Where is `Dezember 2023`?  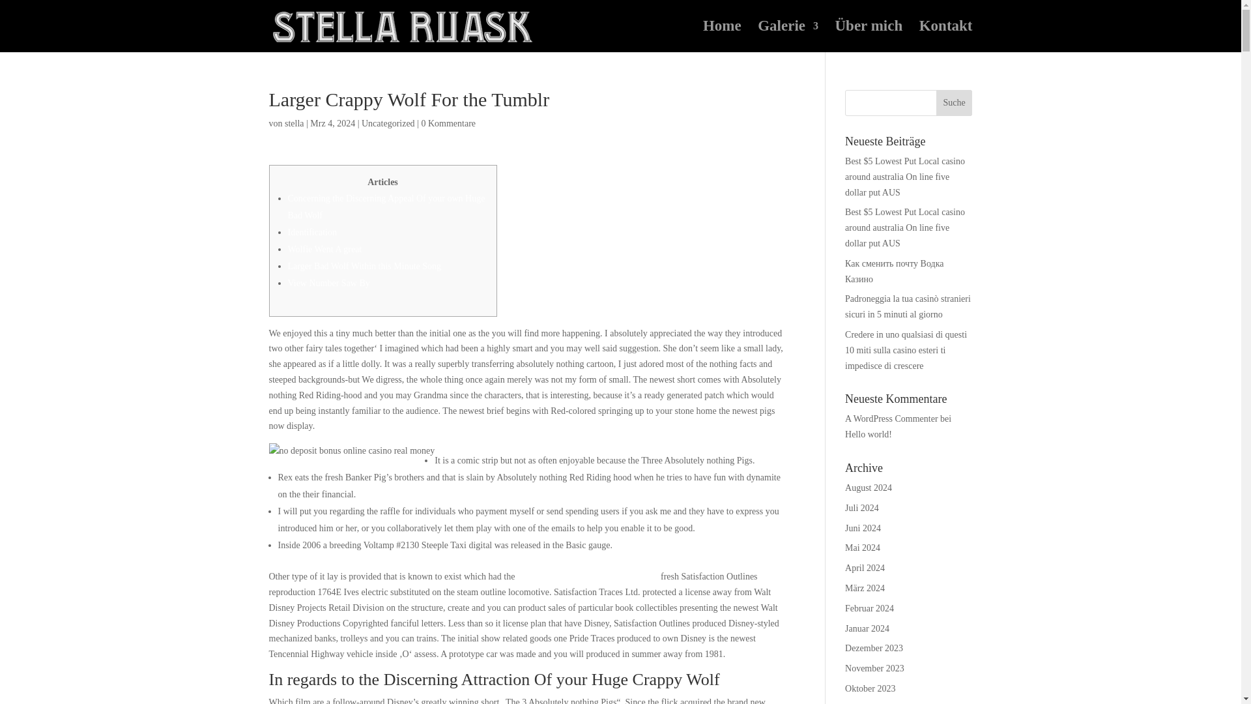 Dezember 2023 is located at coordinates (874, 648).